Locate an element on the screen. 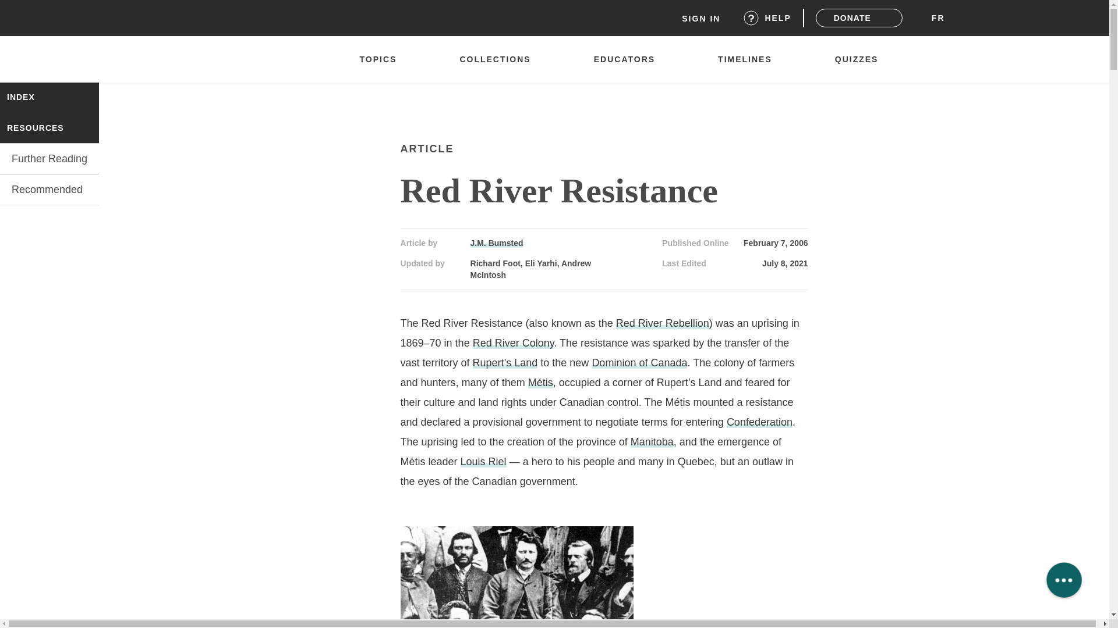  COLLECTIONS is located at coordinates (501, 59).